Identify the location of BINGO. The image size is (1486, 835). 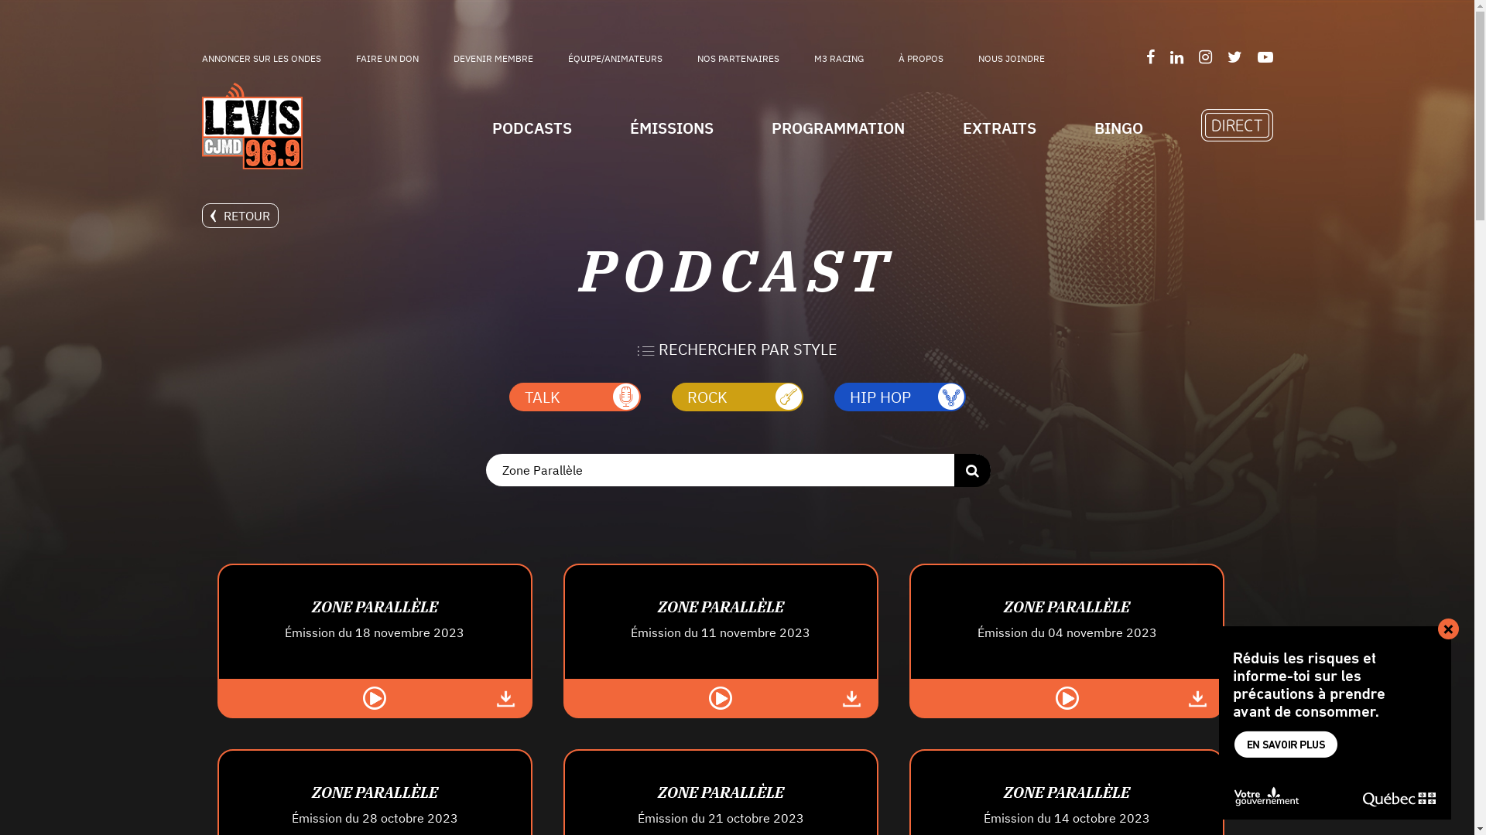
(1119, 128).